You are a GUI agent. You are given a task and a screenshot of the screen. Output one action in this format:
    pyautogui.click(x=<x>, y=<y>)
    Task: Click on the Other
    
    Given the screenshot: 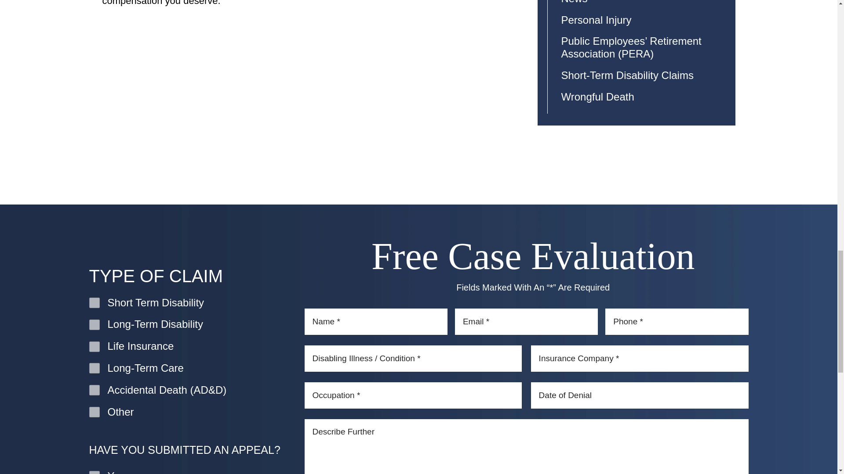 What is the action you would take?
    pyautogui.click(x=94, y=412)
    